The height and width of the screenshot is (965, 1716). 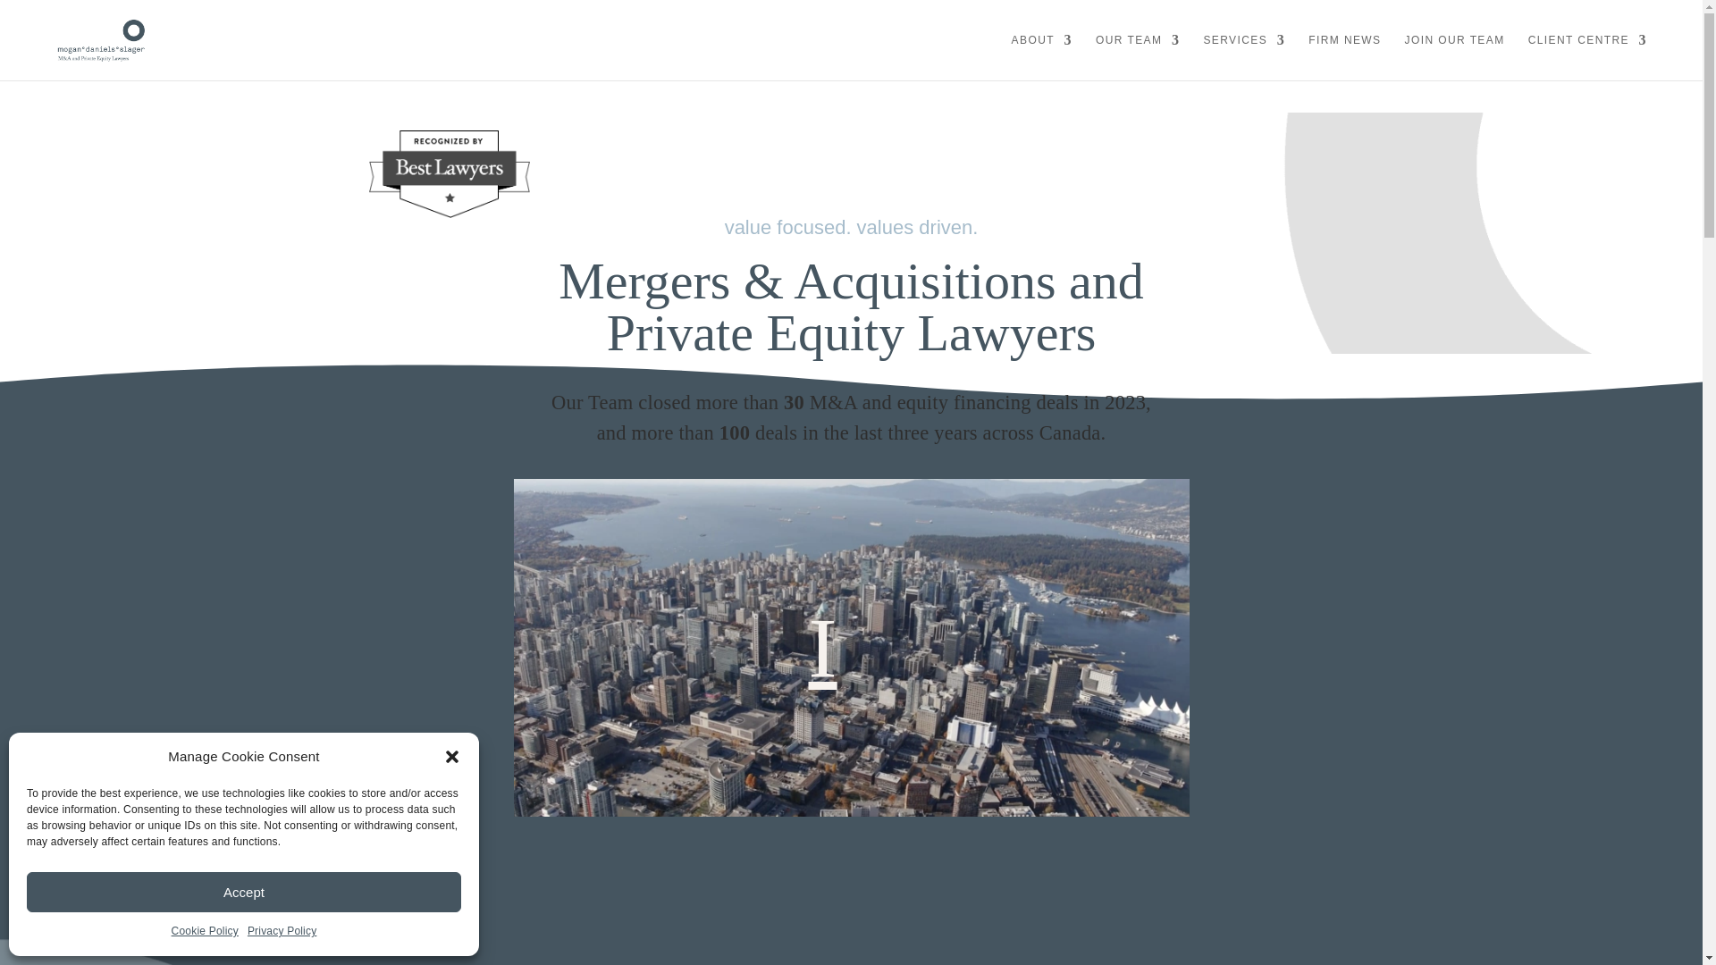 What do you see at coordinates (281, 932) in the screenshot?
I see `Privacy Policy` at bounding box center [281, 932].